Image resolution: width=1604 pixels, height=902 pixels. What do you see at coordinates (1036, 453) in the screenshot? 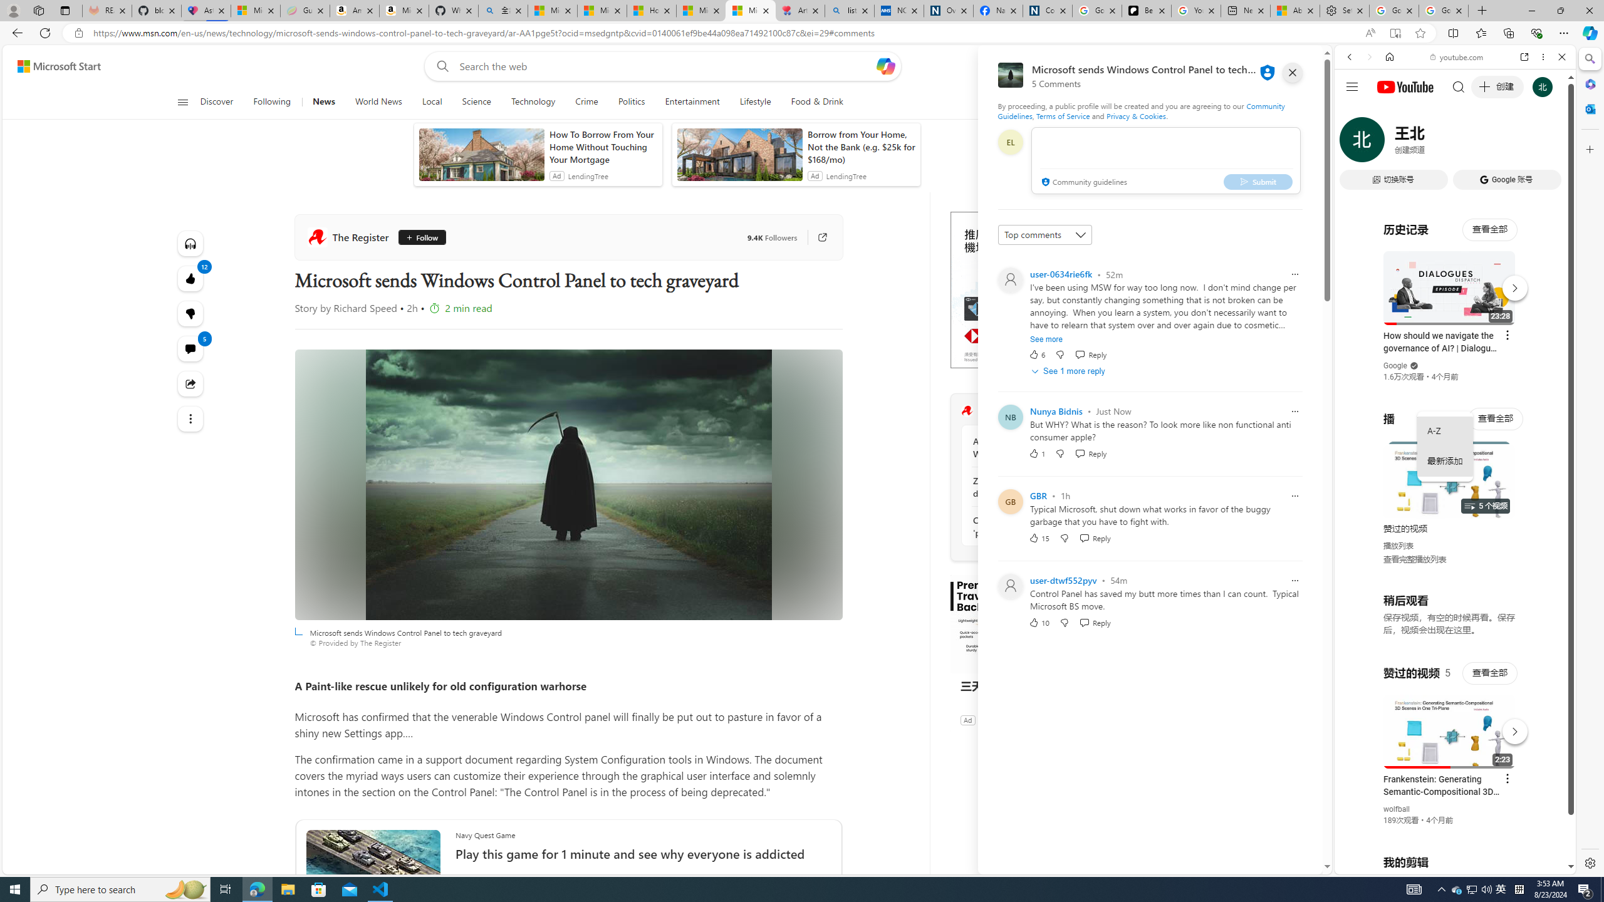
I see `1 Like` at bounding box center [1036, 453].